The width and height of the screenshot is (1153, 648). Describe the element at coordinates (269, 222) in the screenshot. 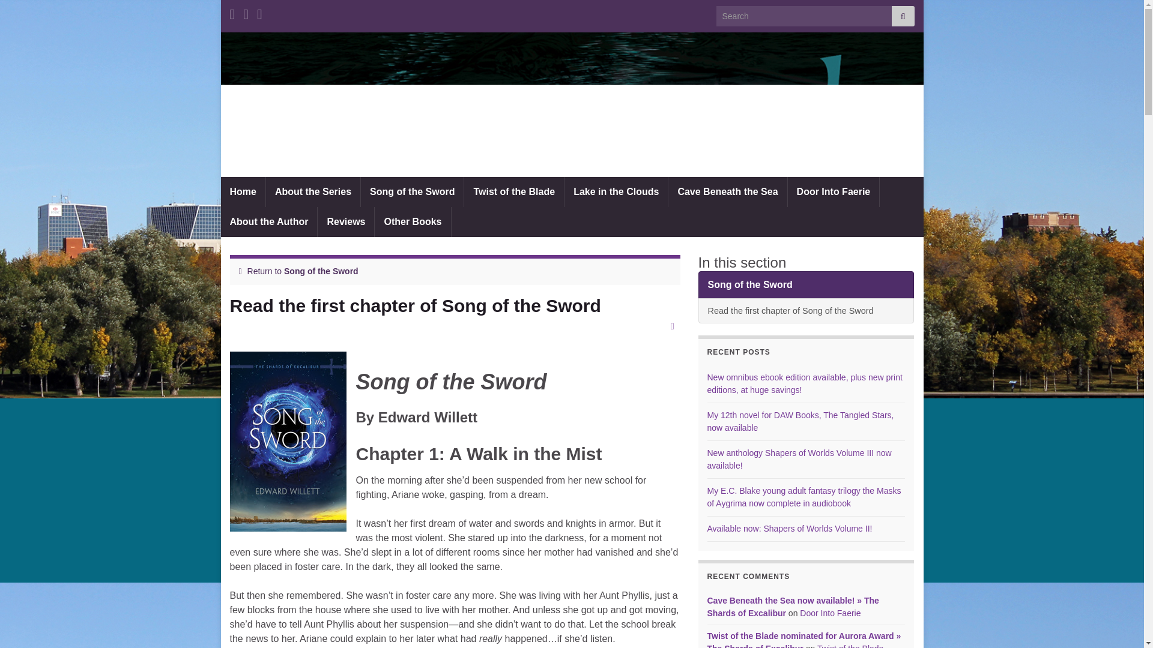

I see `About the Author` at that location.